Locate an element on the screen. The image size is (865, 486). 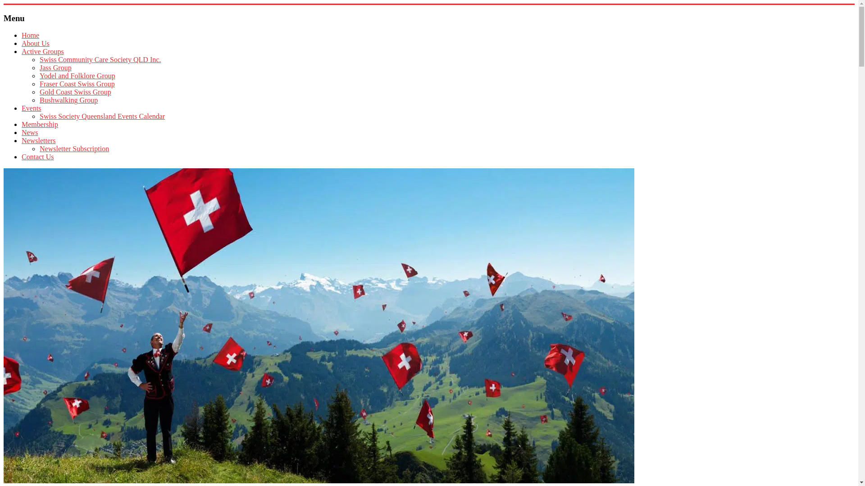
Jass Group is located at coordinates (56, 67).